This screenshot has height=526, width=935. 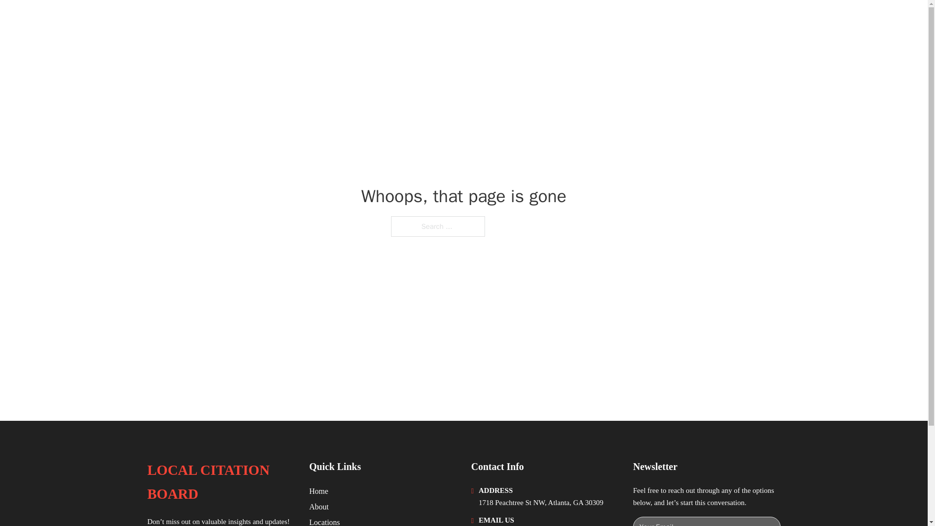 I want to click on Locations, so click(x=324, y=521).